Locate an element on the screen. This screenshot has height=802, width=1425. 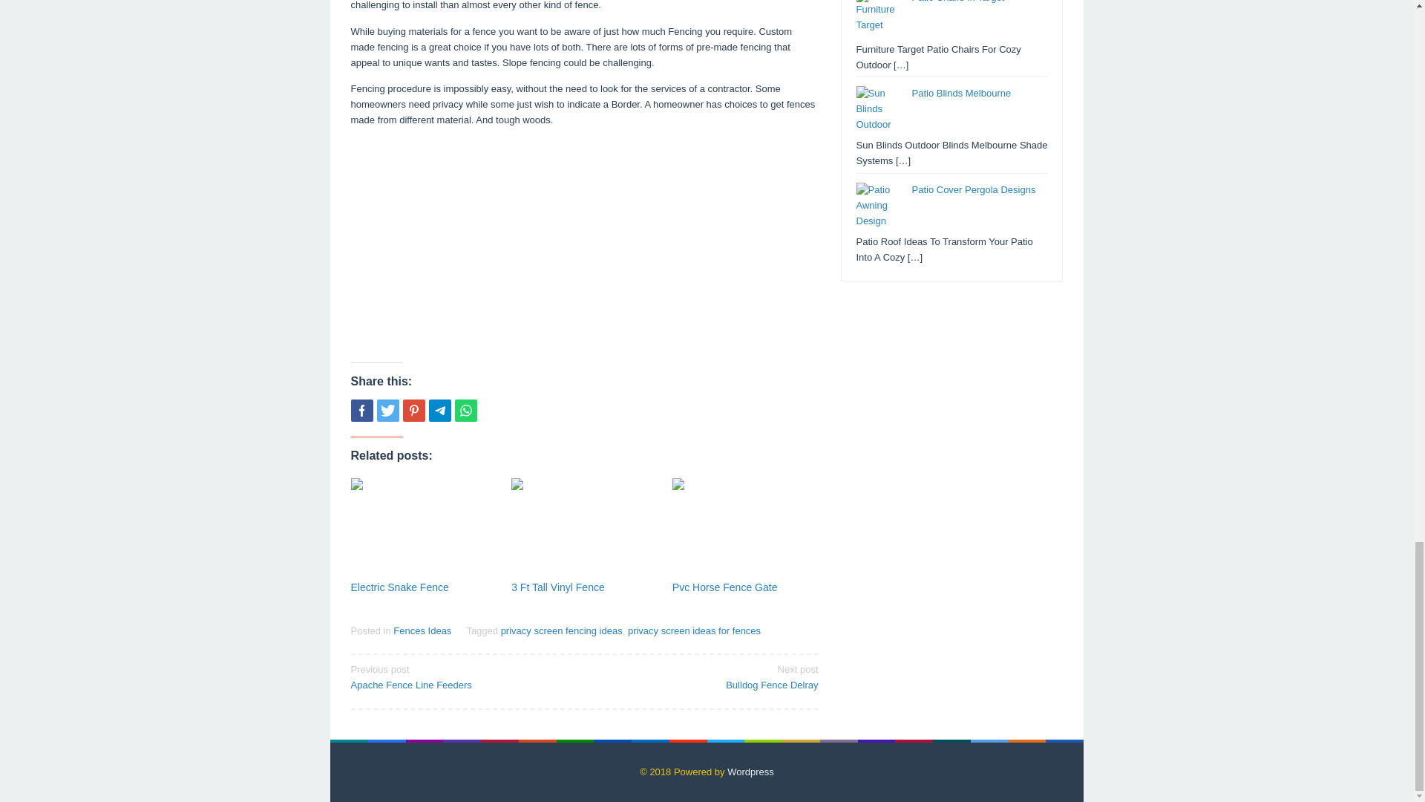
Permalink to: Electric Snake Fence is located at coordinates (413, 410).